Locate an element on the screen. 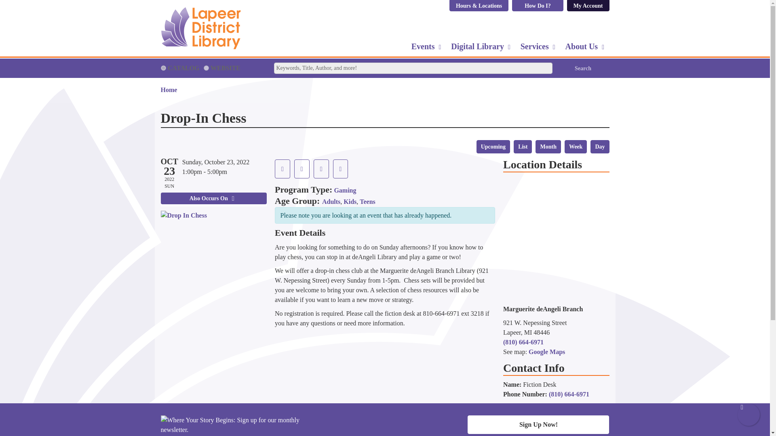  My Account is located at coordinates (588, 6).